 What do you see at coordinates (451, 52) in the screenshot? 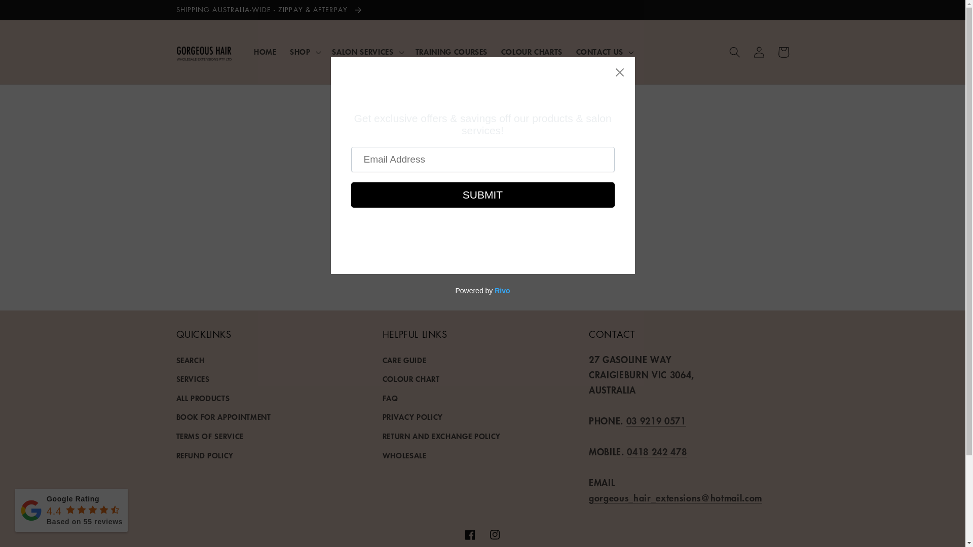
I see `TRAINING COURSES` at bounding box center [451, 52].